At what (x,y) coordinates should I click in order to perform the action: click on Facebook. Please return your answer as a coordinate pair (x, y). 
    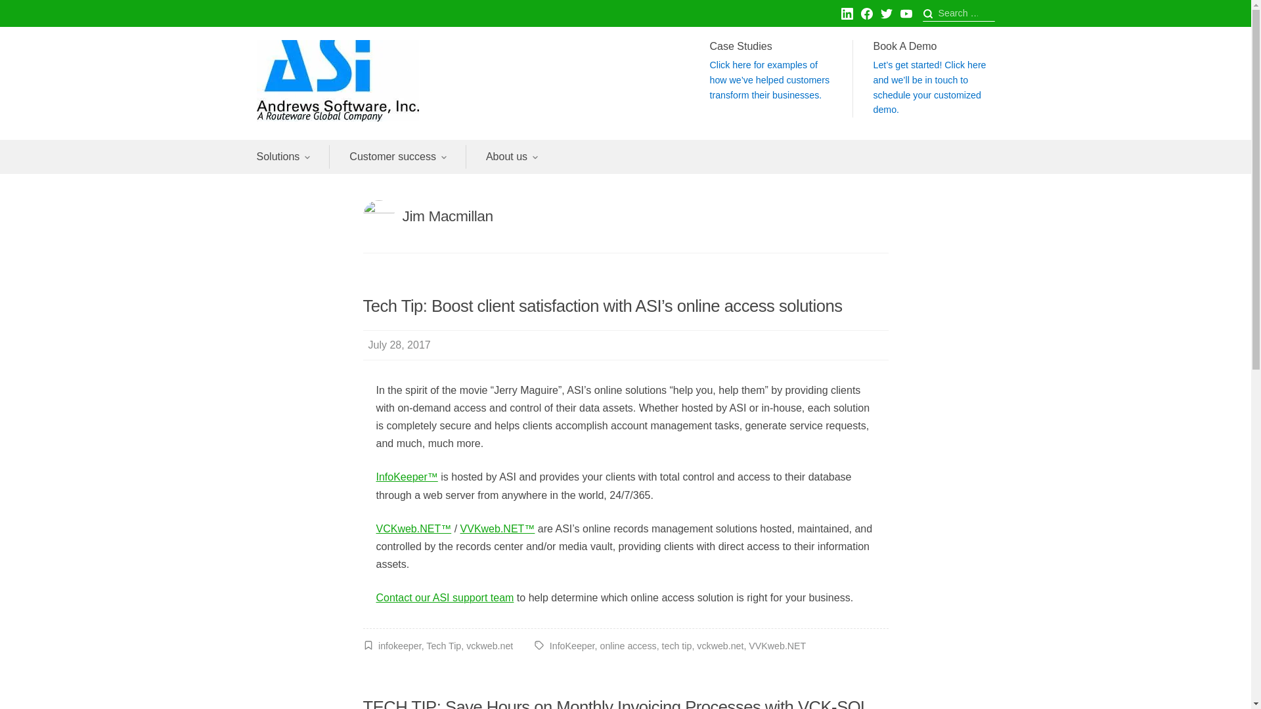
    Looking at the image, I should click on (866, 13).